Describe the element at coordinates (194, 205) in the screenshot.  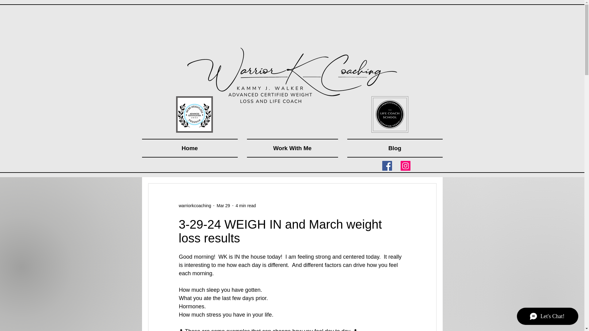
I see `warriorkcoaching` at that location.